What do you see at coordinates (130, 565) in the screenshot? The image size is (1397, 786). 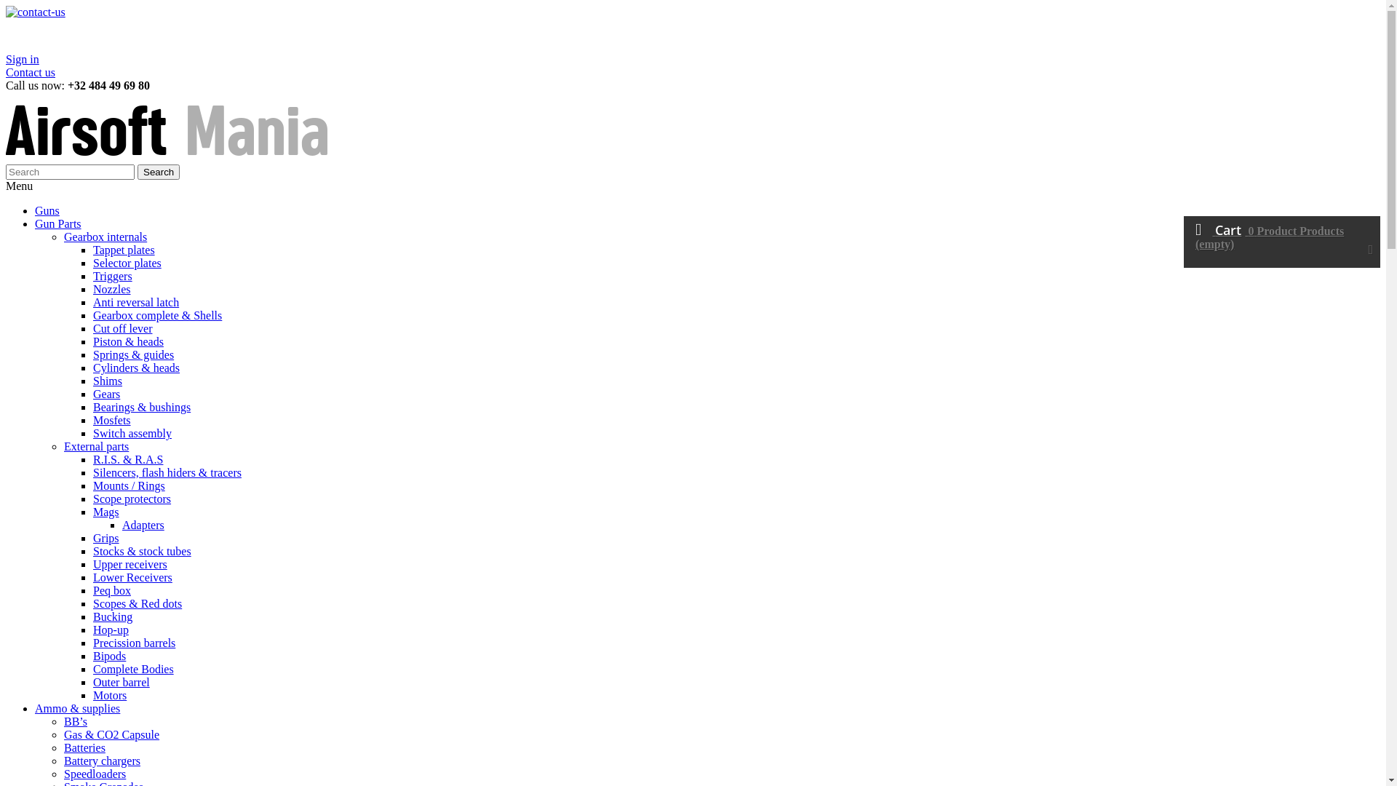 I see `Upper receivers` at bounding box center [130, 565].